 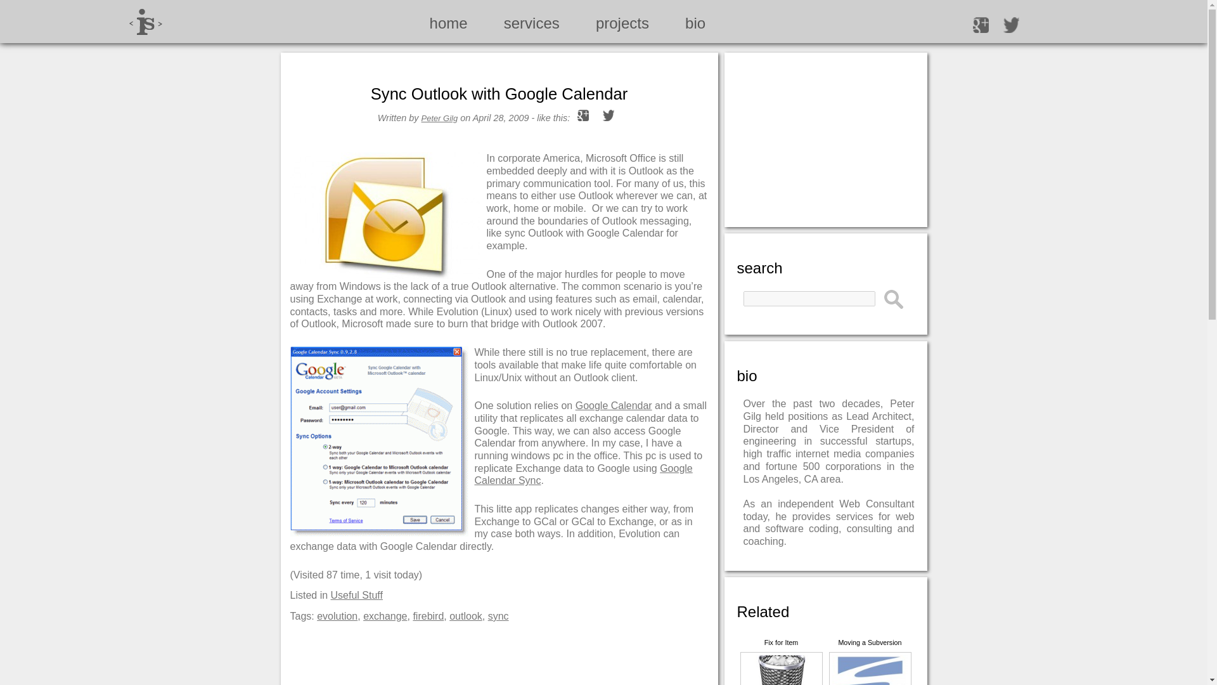 What do you see at coordinates (382, 441) in the screenshot?
I see `Google Calendar Sync` at bounding box center [382, 441].